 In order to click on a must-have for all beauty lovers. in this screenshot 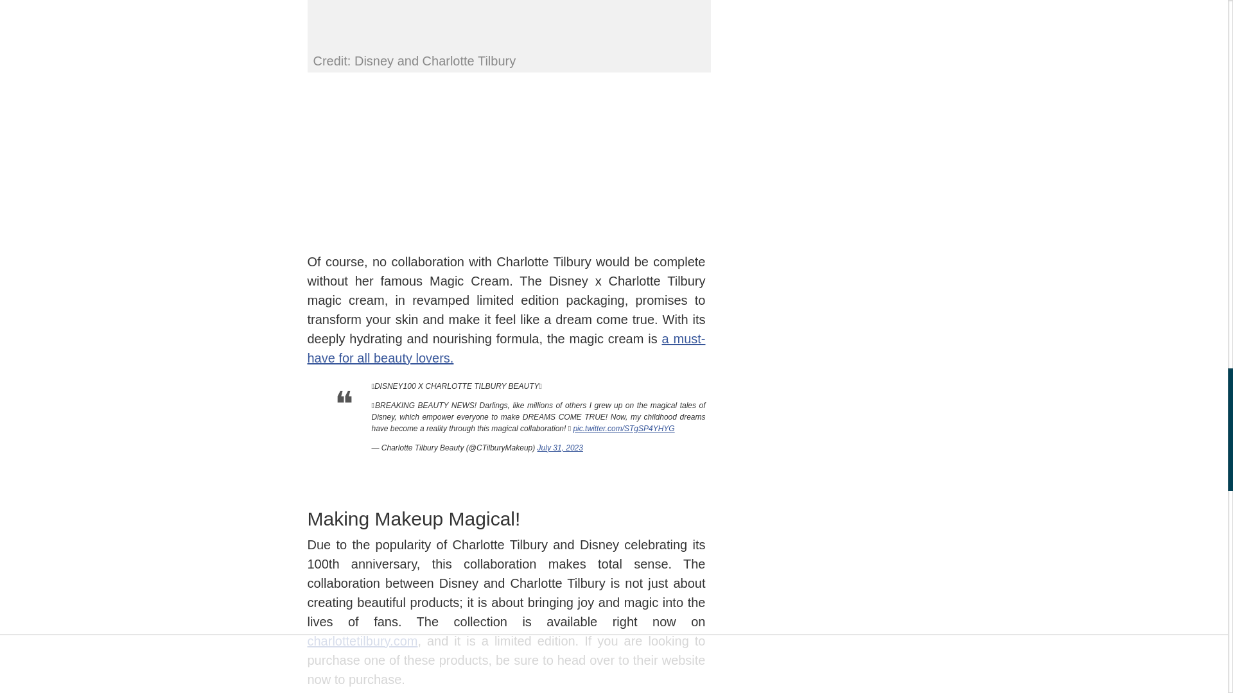, I will do `click(506, 348)`.